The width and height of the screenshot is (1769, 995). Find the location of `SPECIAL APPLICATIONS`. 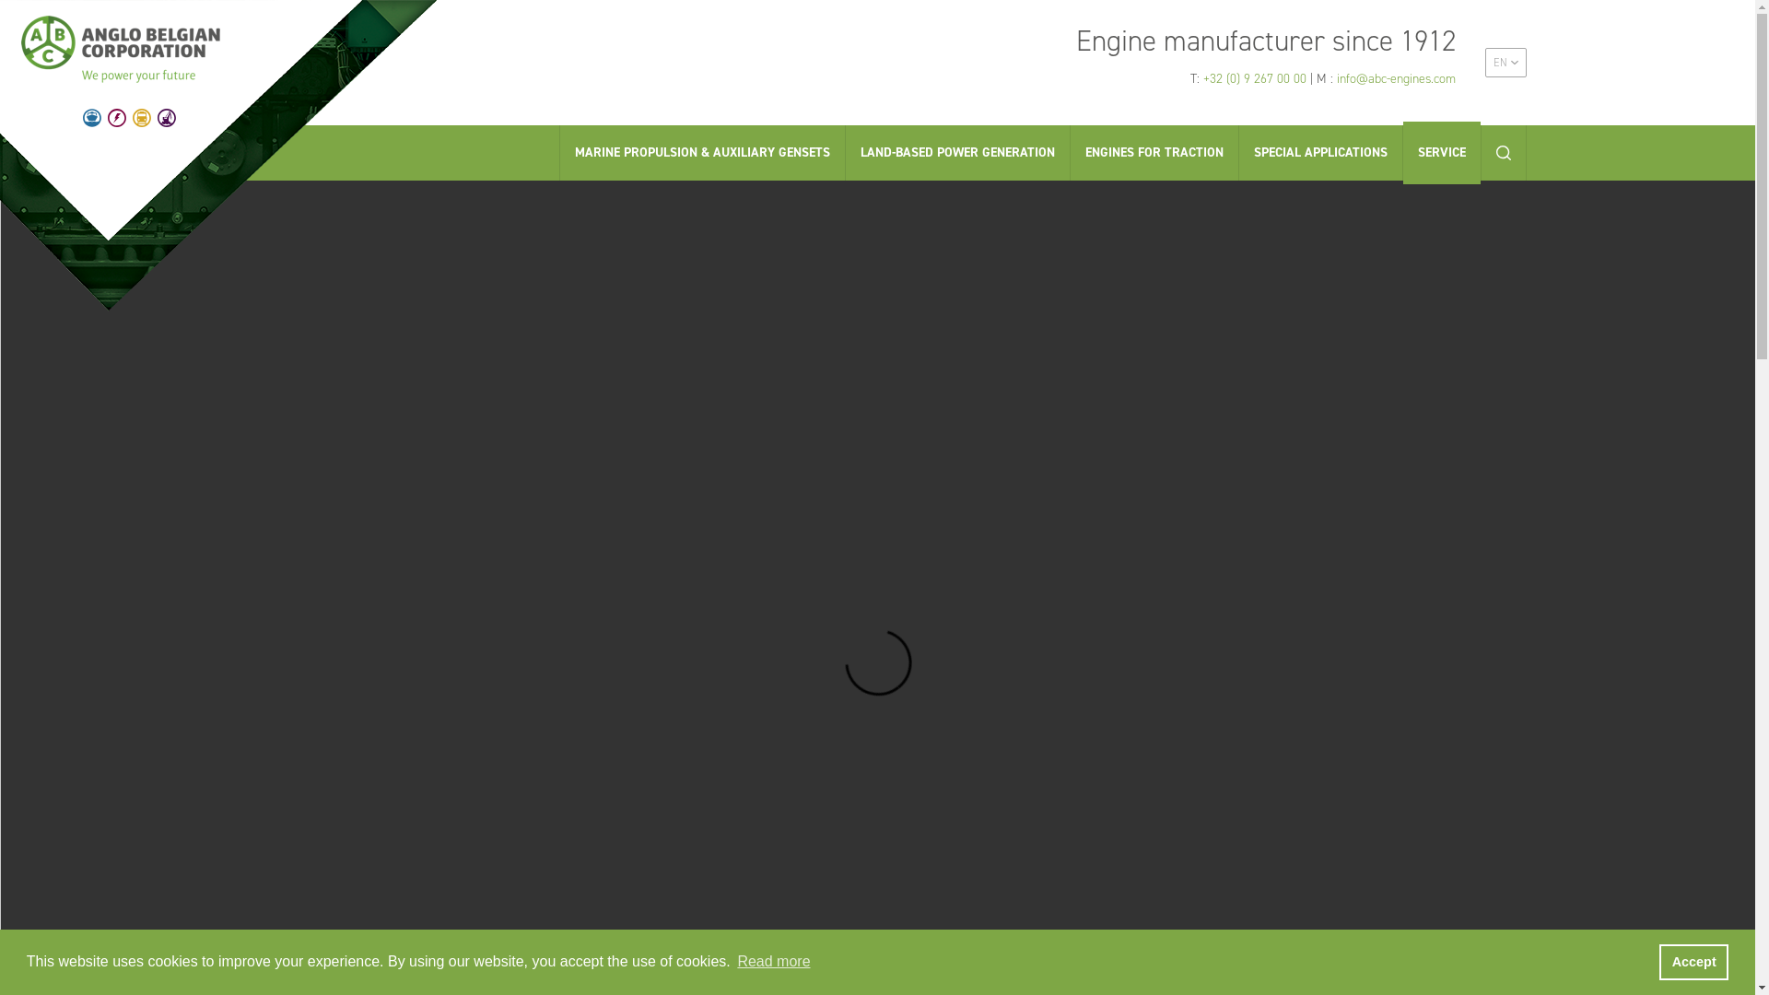

SPECIAL APPLICATIONS is located at coordinates (1319, 153).